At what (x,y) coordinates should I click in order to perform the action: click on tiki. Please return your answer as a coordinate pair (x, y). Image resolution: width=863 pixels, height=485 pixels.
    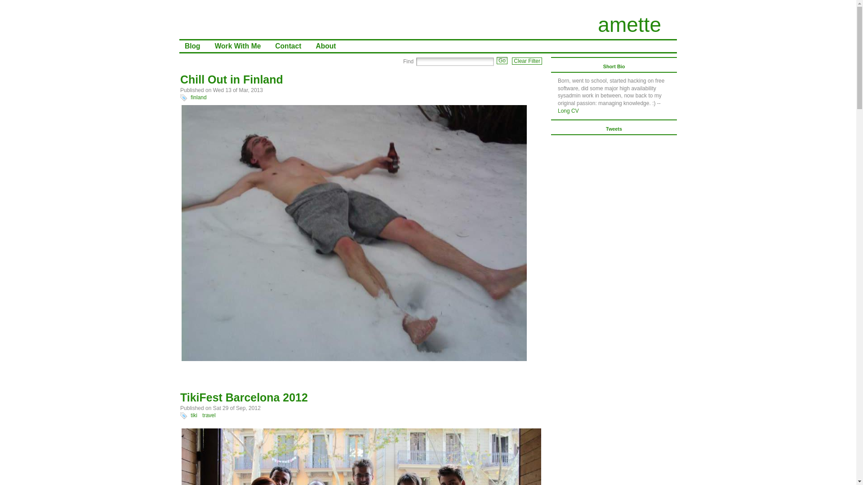
    Looking at the image, I should click on (194, 415).